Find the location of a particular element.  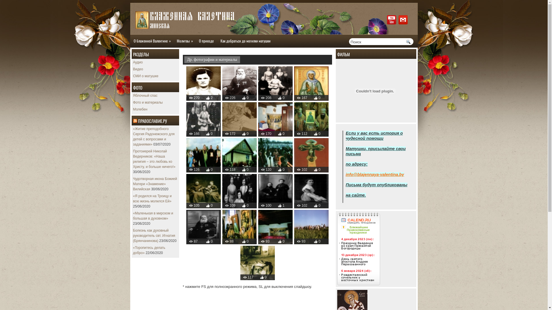

eMail is located at coordinates (403, 20).